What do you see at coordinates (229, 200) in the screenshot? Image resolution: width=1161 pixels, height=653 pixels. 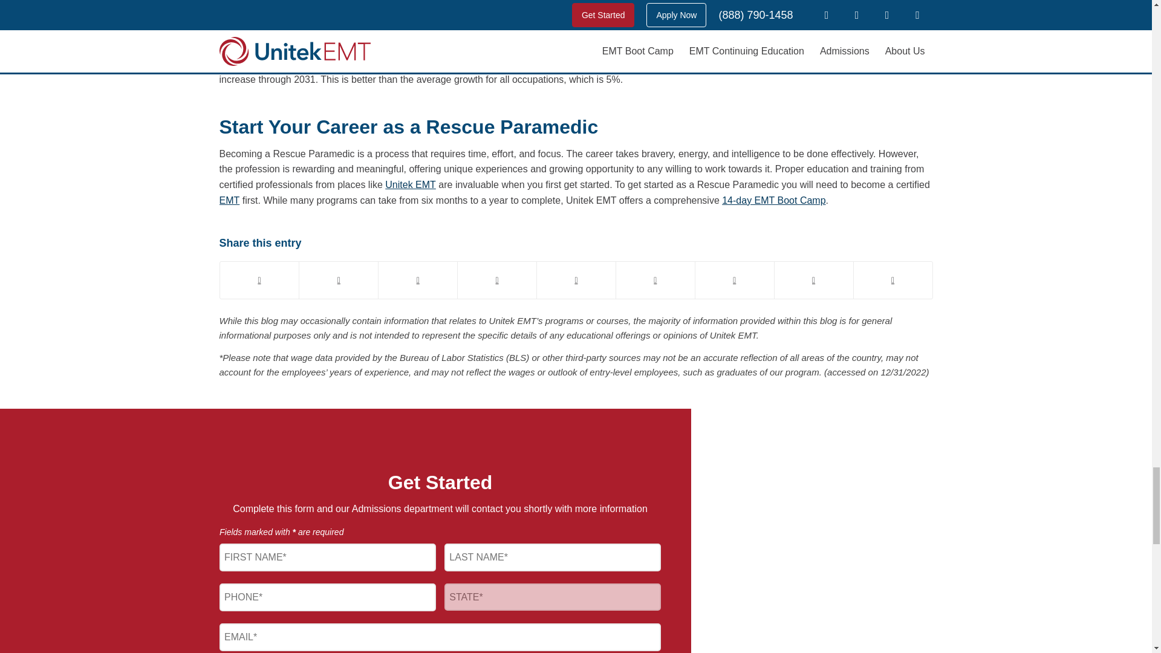 I see `EMT` at bounding box center [229, 200].